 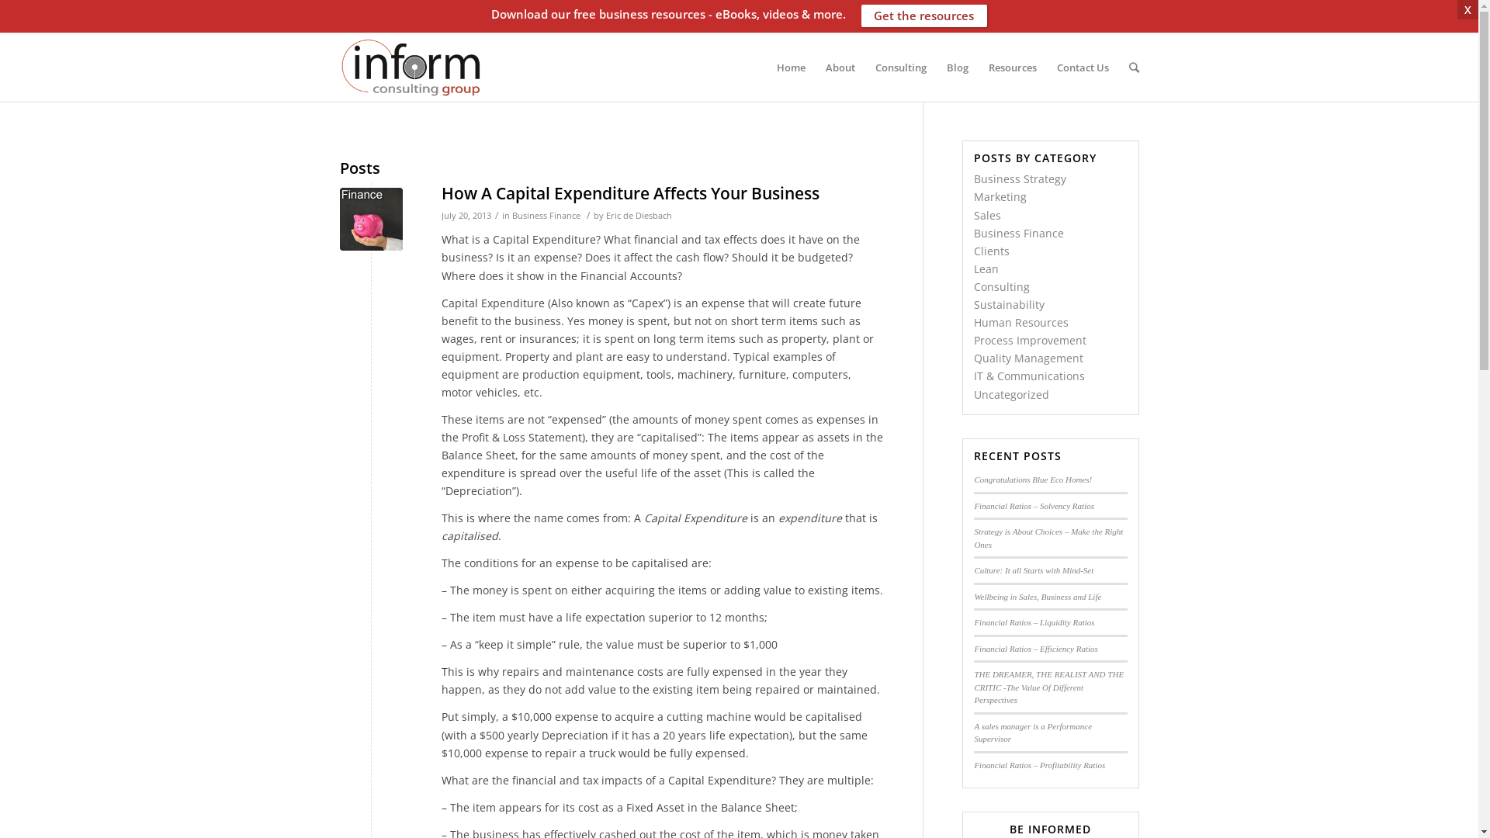 What do you see at coordinates (1031, 340) in the screenshot?
I see `Process Improvement` at bounding box center [1031, 340].